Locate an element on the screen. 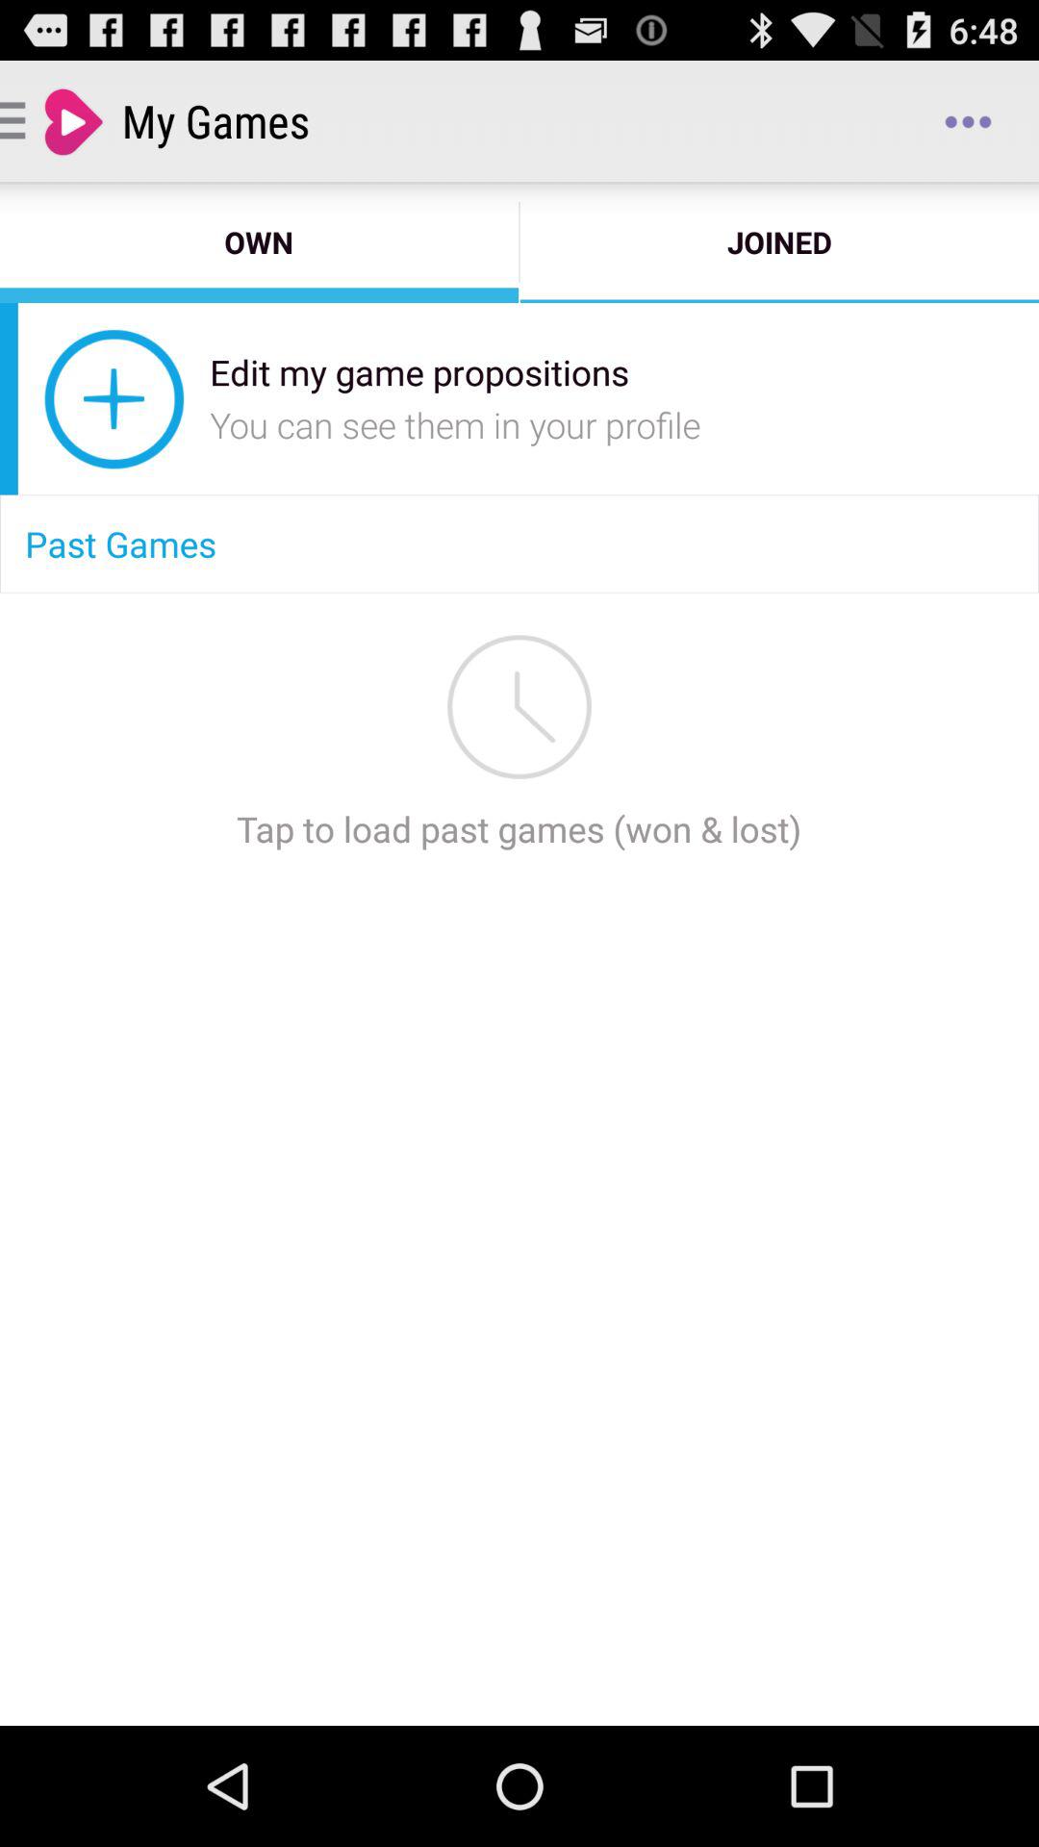  select the item to the right of the my games item is located at coordinates (968, 121).